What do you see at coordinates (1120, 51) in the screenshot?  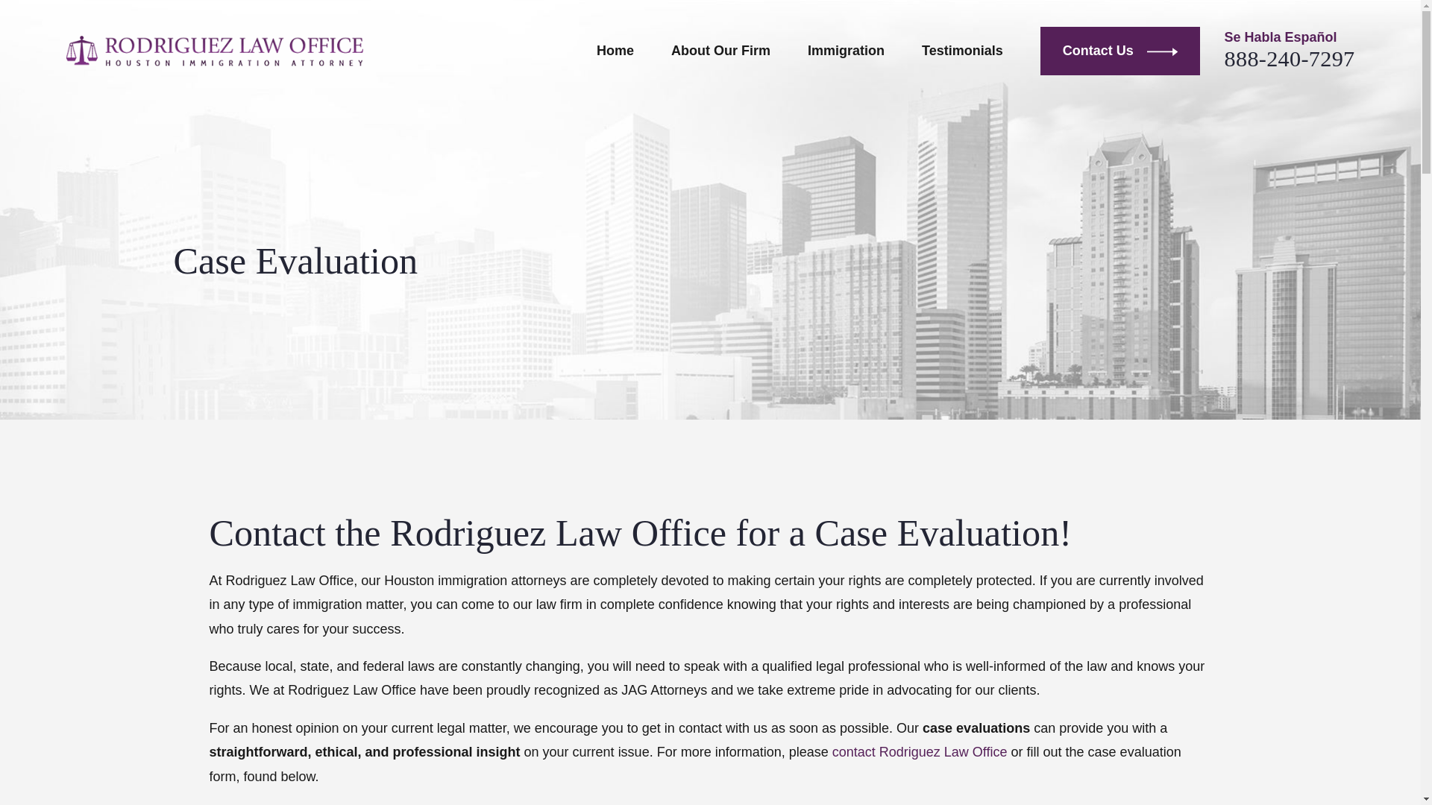 I see `Contact Us` at bounding box center [1120, 51].